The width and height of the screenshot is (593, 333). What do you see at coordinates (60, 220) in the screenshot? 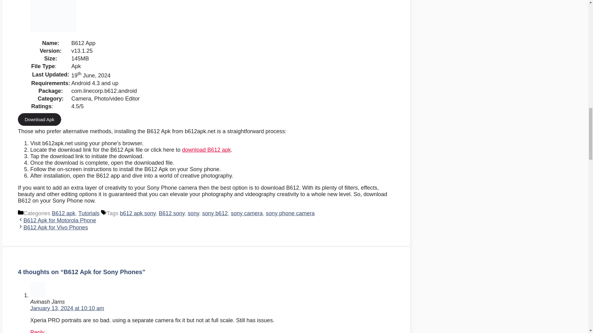
I see `B612 Apk for Motorola Phone` at bounding box center [60, 220].